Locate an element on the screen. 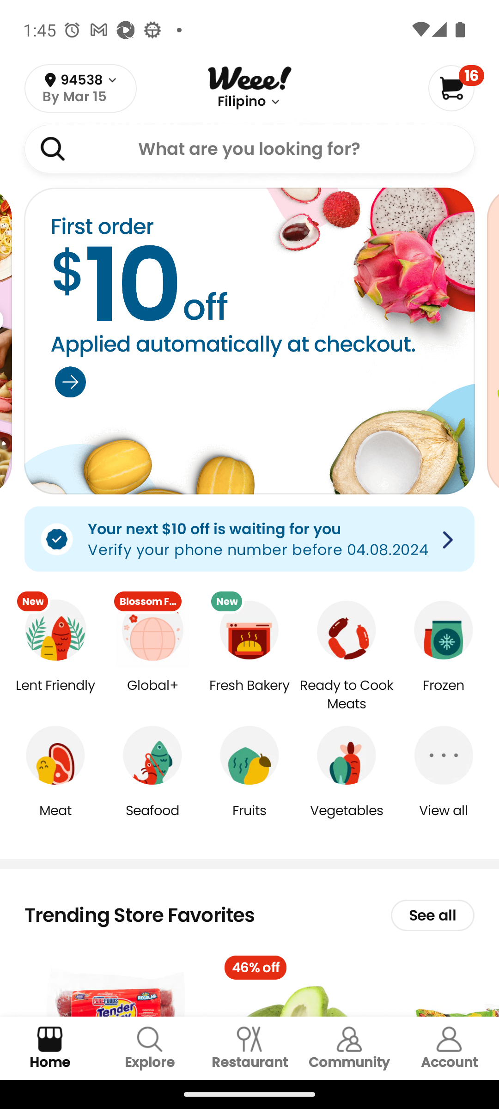 The width and height of the screenshot is (499, 1109). Community is located at coordinates (349, 1048).